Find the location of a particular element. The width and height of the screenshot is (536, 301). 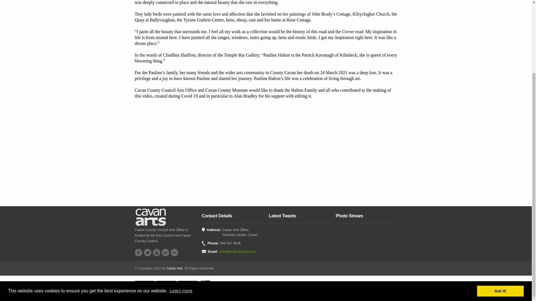

YouTube video player is located at coordinates (213, 149).